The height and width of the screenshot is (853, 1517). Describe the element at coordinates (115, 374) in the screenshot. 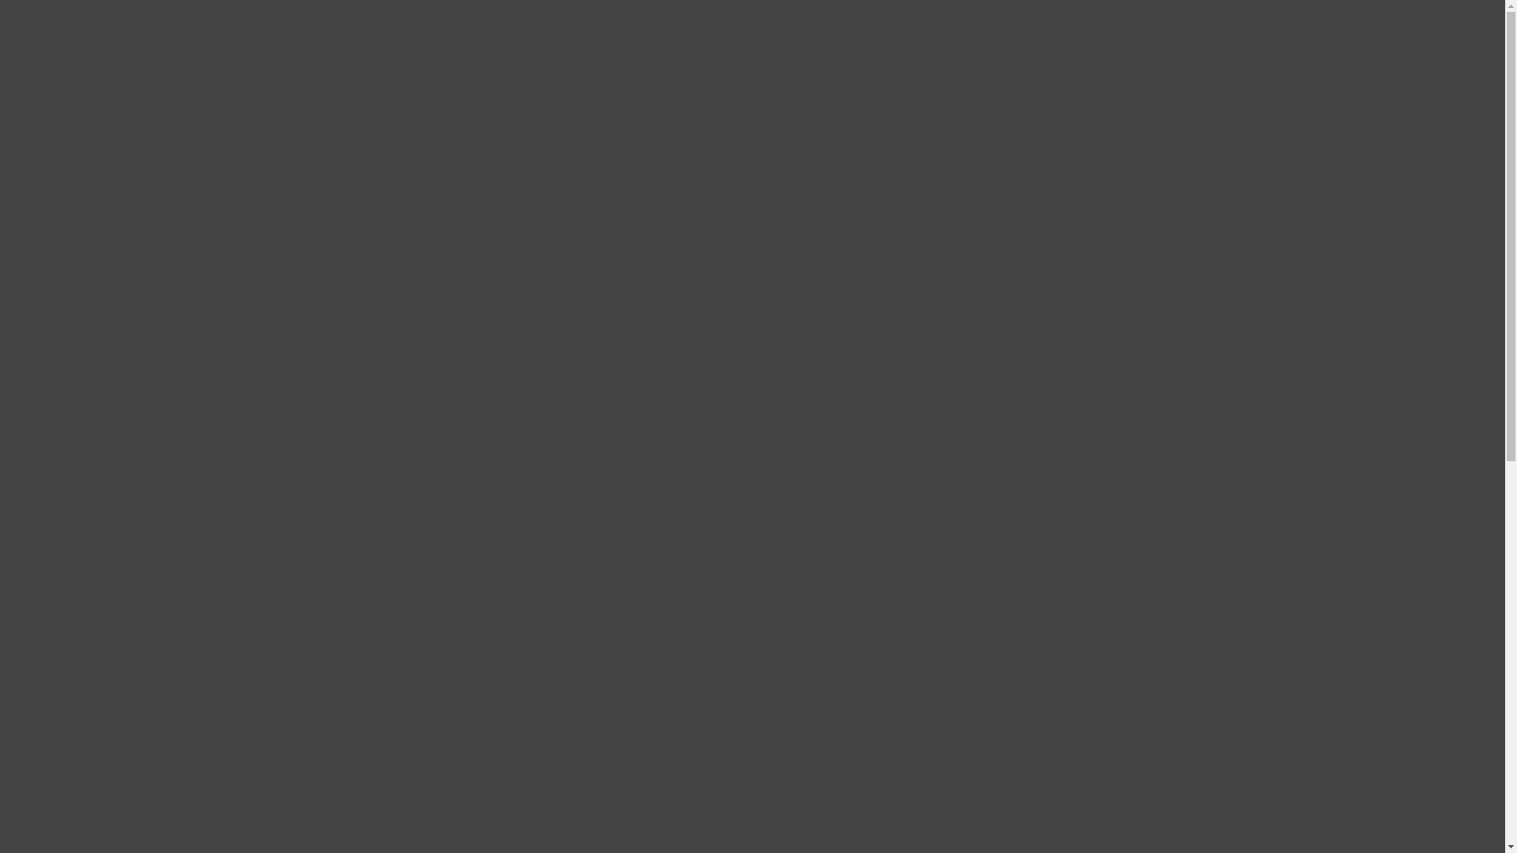

I see `Kimberly College` at that location.